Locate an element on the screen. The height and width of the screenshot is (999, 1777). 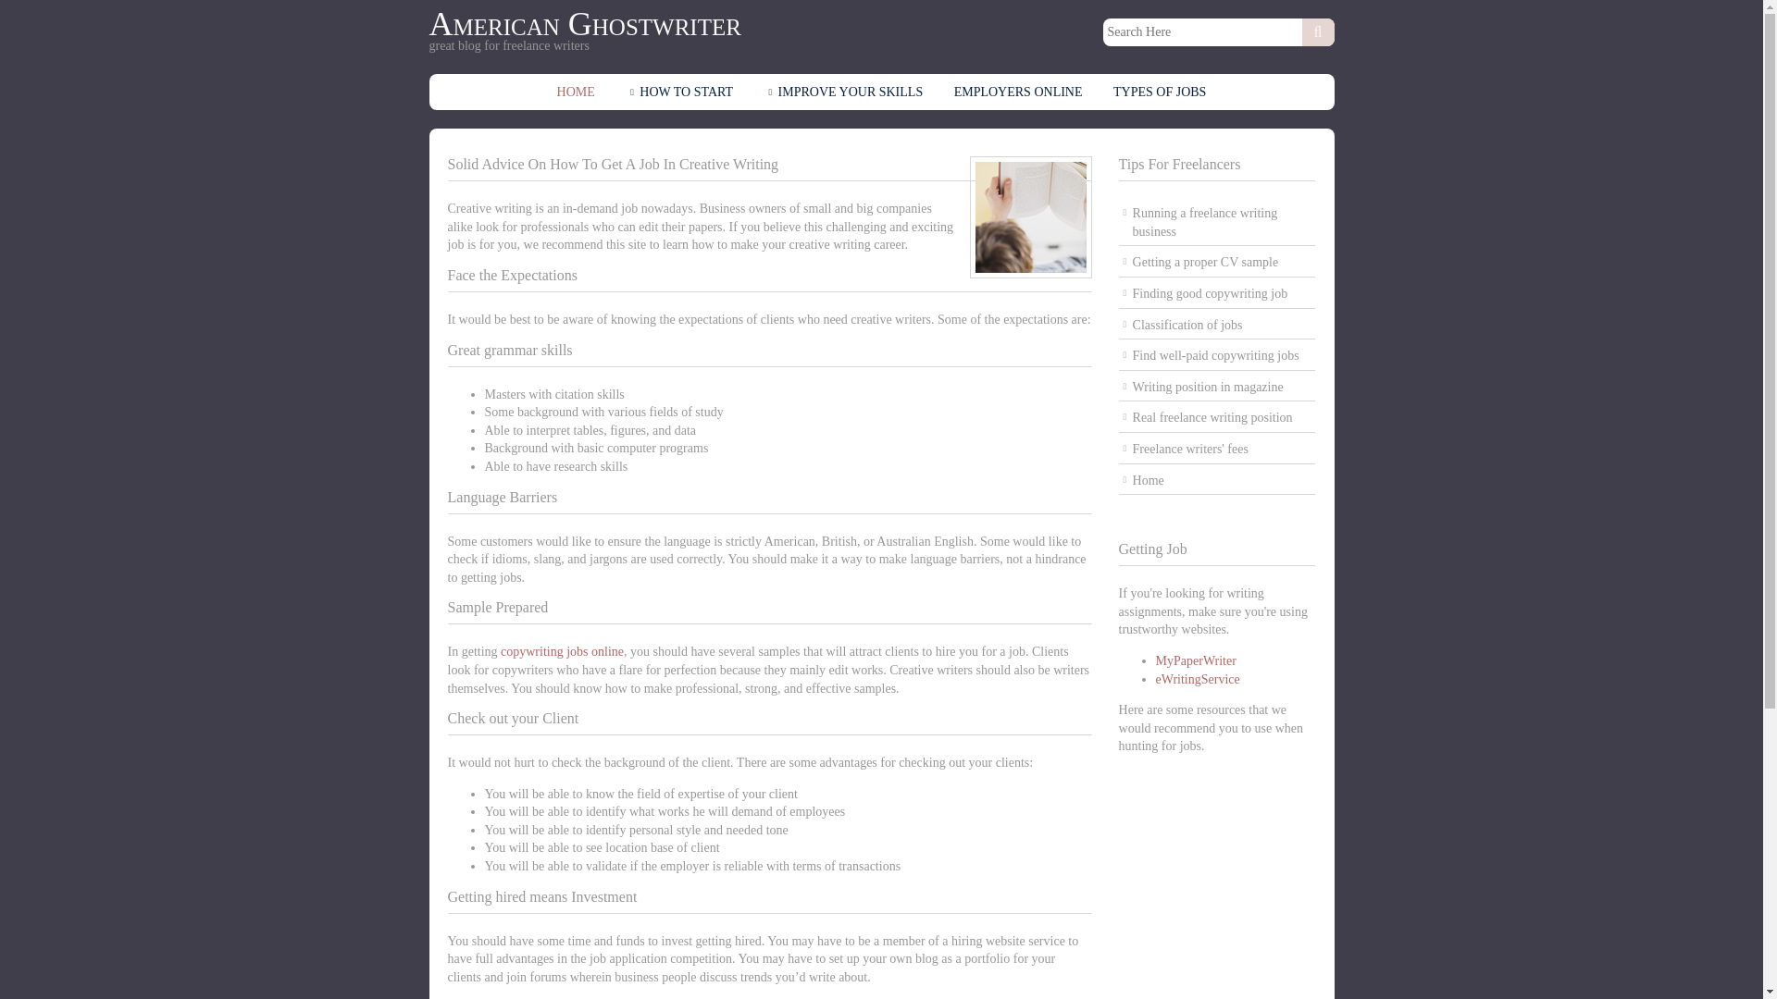
A Free Online Resource For Freelance Writers is located at coordinates (1218, 481).